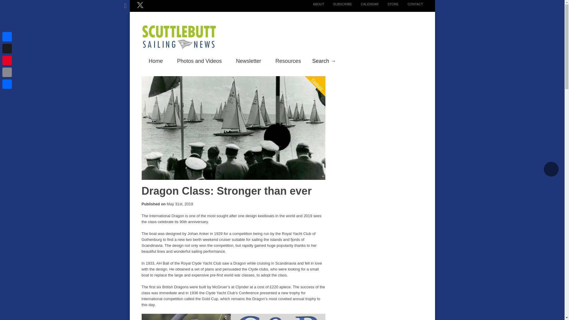  Describe the element at coordinates (314, 4) in the screenshot. I see `ABOUT` at that location.